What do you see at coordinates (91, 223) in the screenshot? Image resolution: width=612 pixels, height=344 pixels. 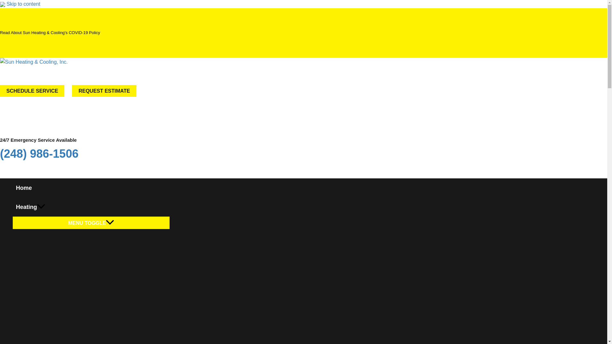 I see `MENU TOGGLE` at bounding box center [91, 223].